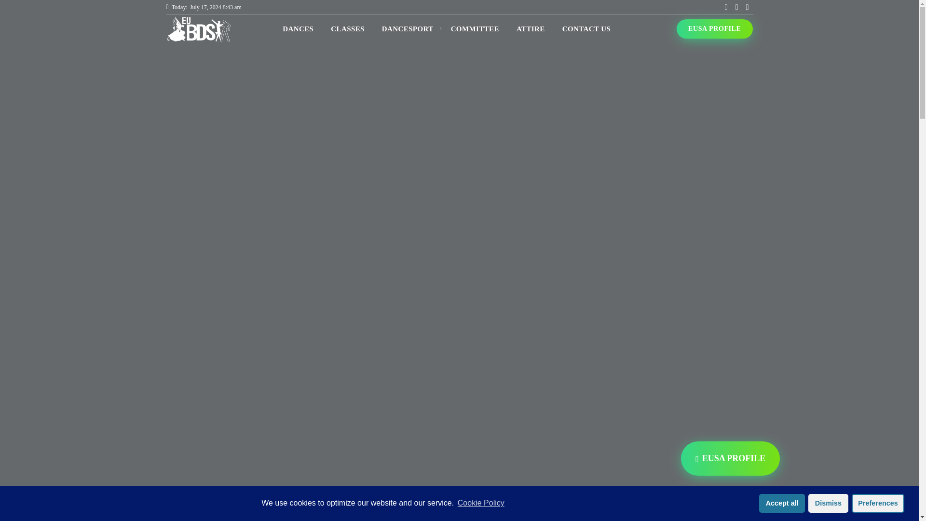  I want to click on EUSA PROFILE, so click(715, 28).